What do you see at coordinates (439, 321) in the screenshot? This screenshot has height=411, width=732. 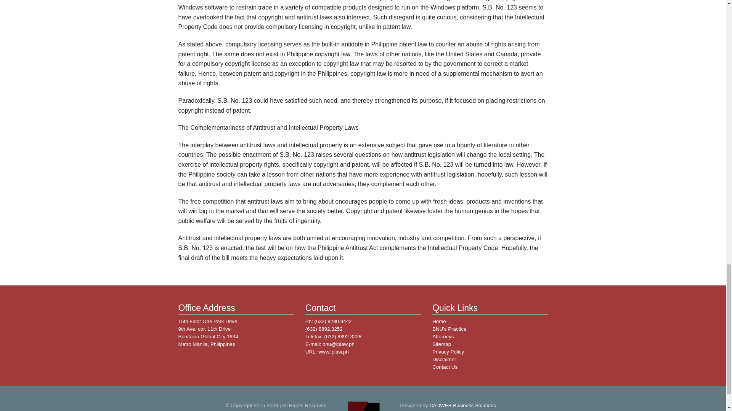 I see `Home` at bounding box center [439, 321].